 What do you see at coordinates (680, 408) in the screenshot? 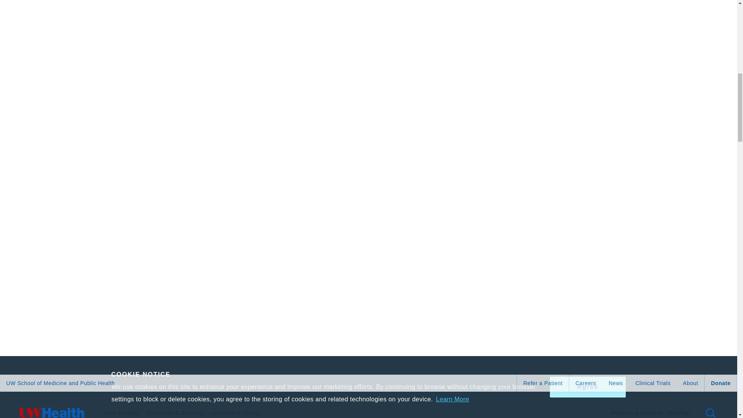
I see `MyChart` at bounding box center [680, 408].